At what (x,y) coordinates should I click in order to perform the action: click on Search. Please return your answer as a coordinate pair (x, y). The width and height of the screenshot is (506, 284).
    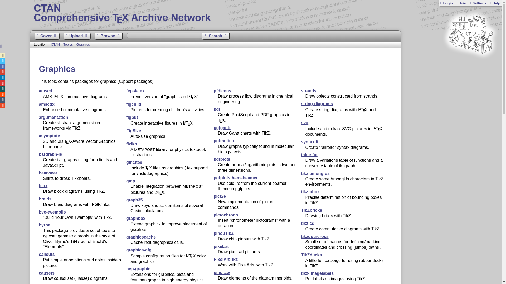
    Looking at the image, I should click on (216, 36).